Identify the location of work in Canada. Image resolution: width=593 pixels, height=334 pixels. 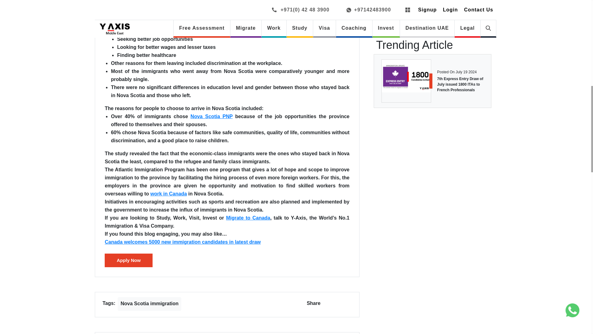
(169, 194).